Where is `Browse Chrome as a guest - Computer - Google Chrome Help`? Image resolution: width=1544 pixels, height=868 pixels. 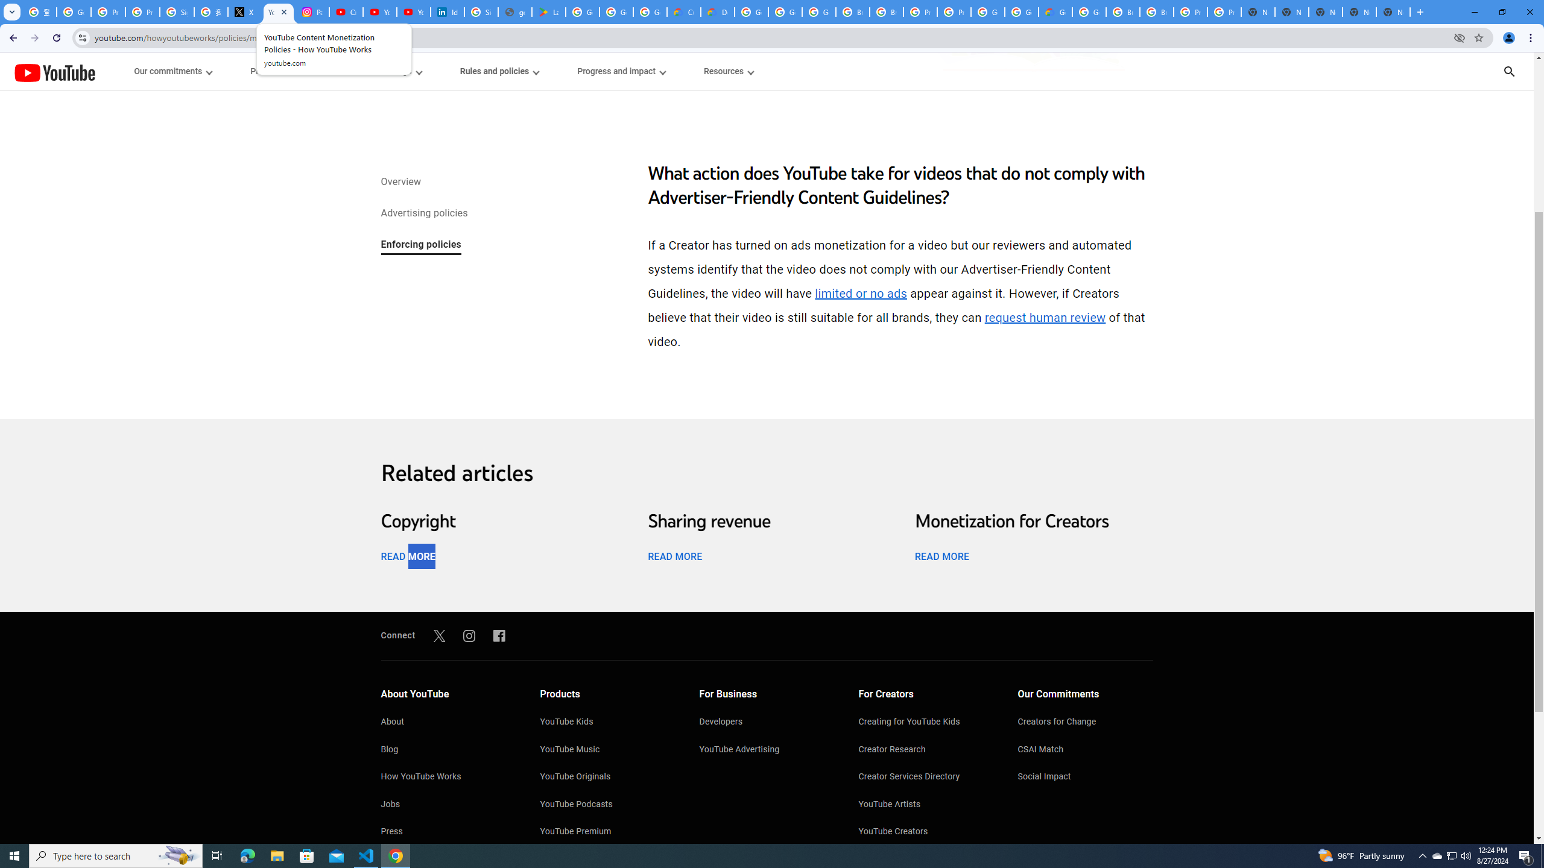
Browse Chrome as a guest - Computer - Google Chrome Help is located at coordinates (1123, 12).